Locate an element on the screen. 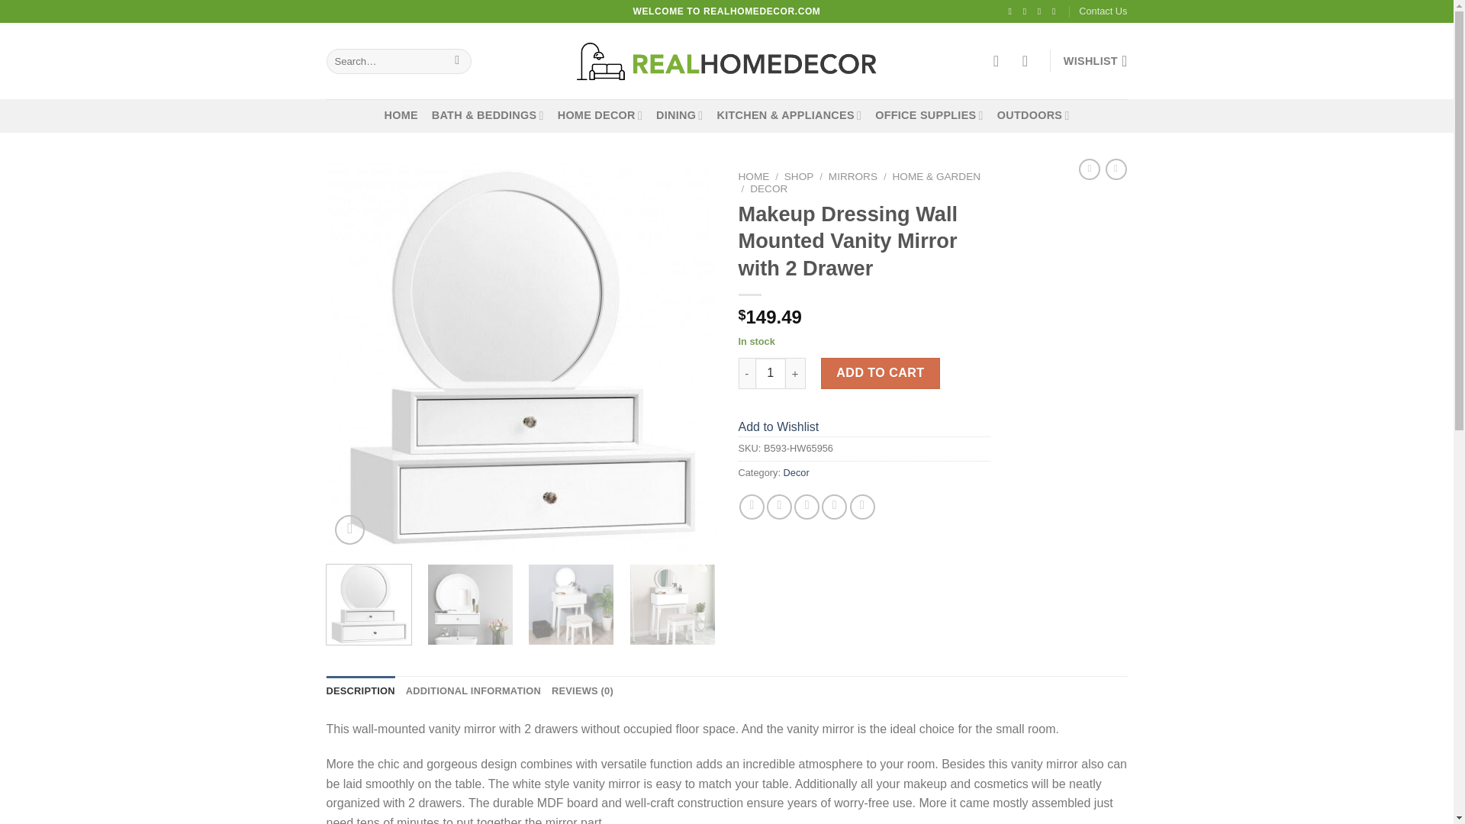  HOME is located at coordinates (401, 114).